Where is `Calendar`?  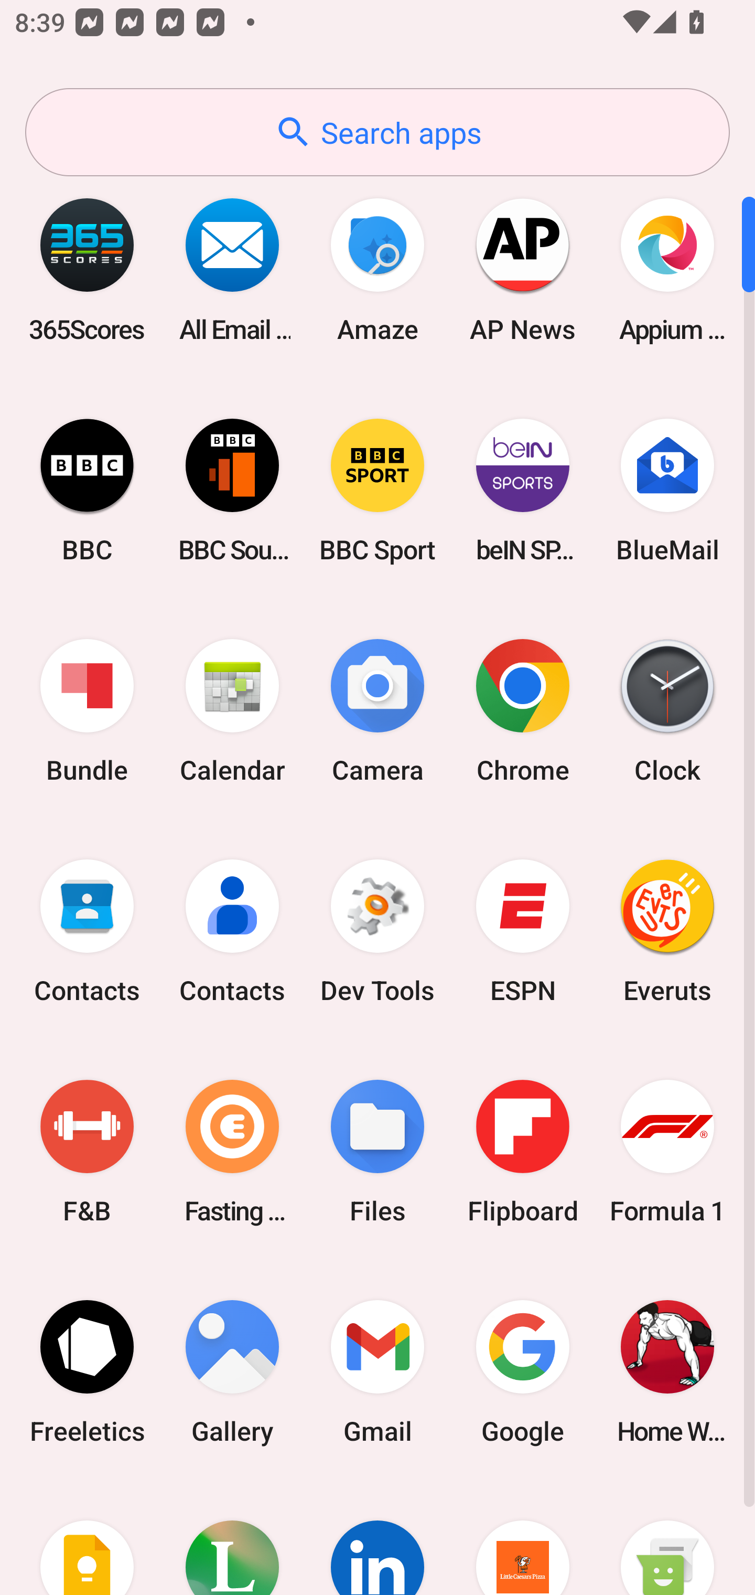
Calendar is located at coordinates (232, 711).